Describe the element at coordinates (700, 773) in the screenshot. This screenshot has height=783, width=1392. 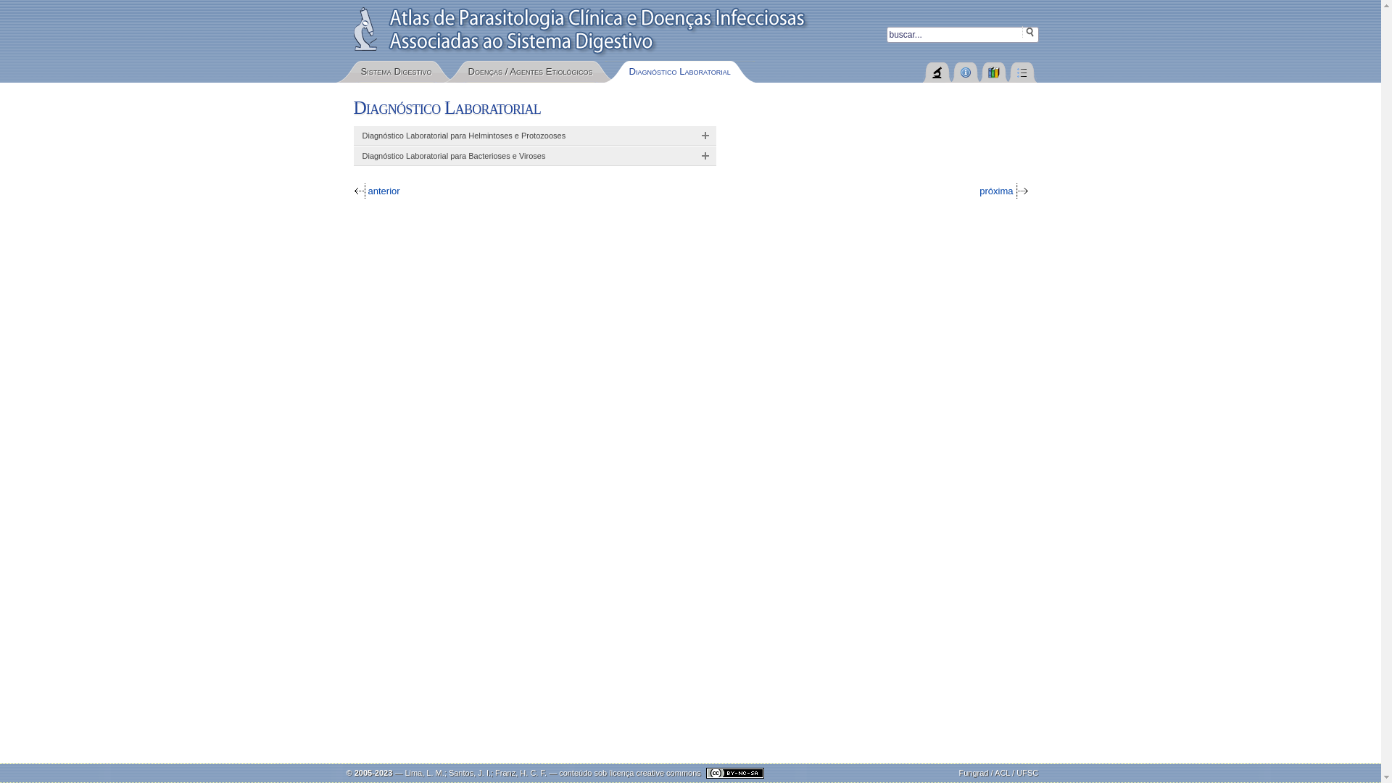
I see `creative commons` at that location.